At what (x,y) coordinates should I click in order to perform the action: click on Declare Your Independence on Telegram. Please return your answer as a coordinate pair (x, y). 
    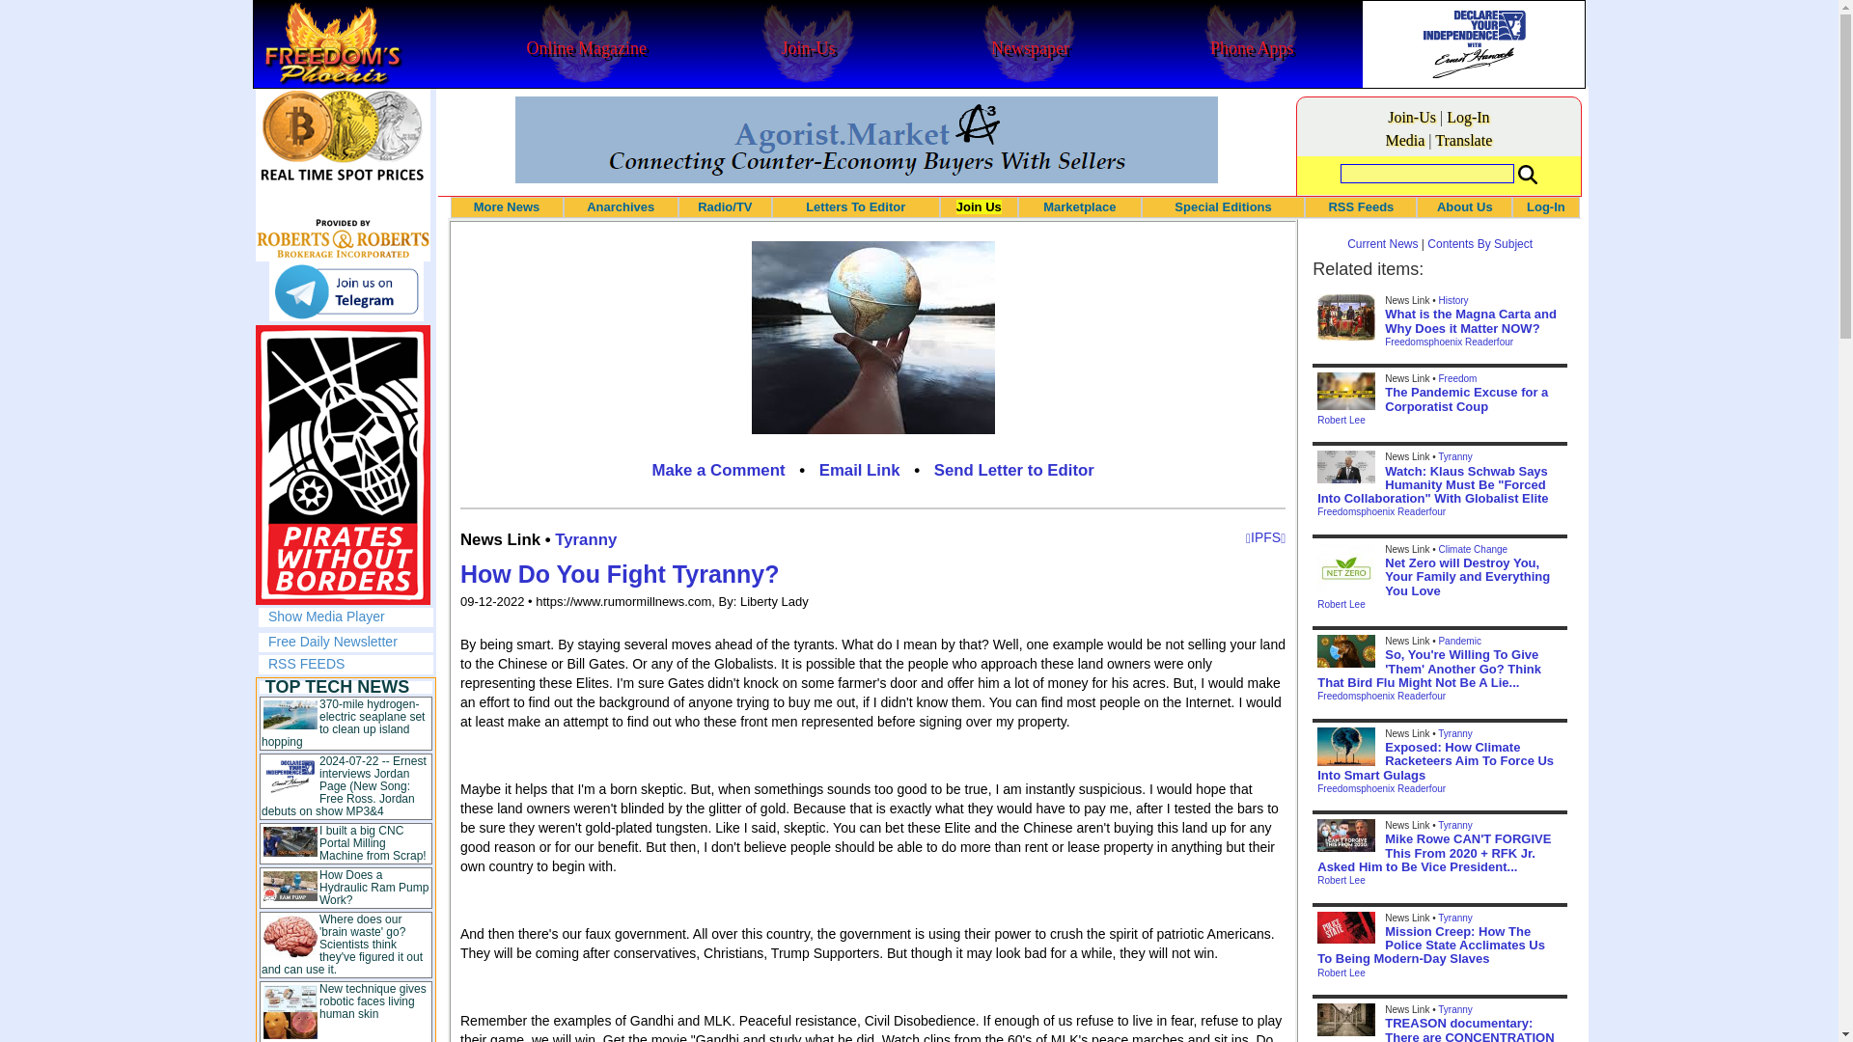
    Looking at the image, I should click on (346, 291).